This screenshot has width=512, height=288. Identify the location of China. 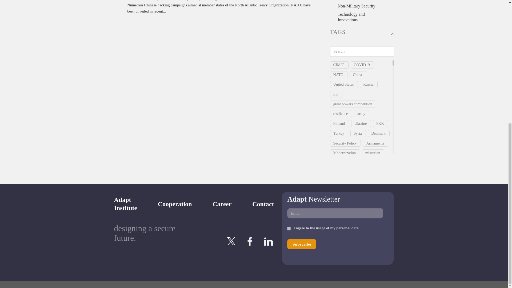
(357, 75).